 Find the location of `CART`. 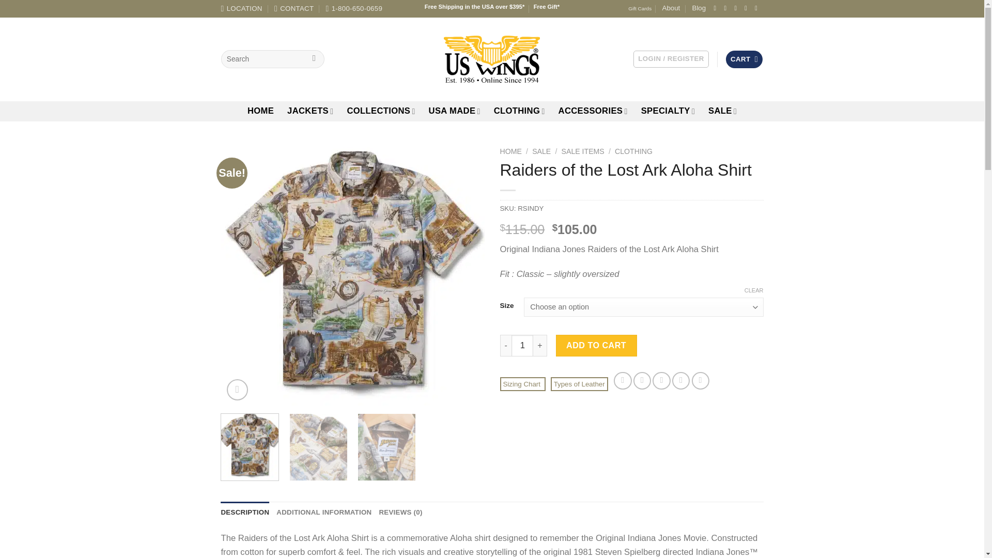

CART is located at coordinates (744, 59).